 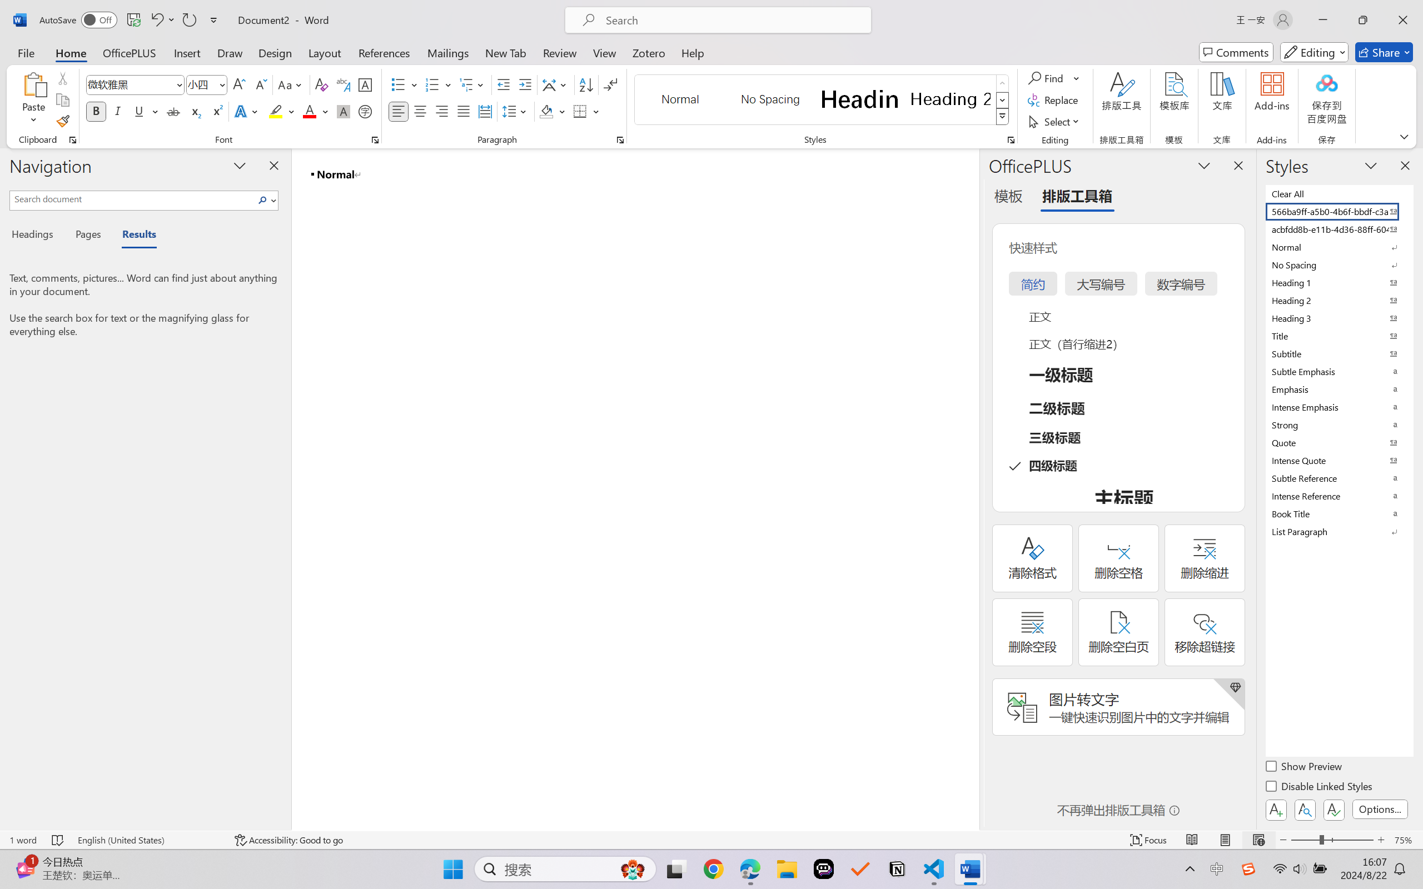 What do you see at coordinates (173, 111) in the screenshot?
I see `Strikethrough` at bounding box center [173, 111].